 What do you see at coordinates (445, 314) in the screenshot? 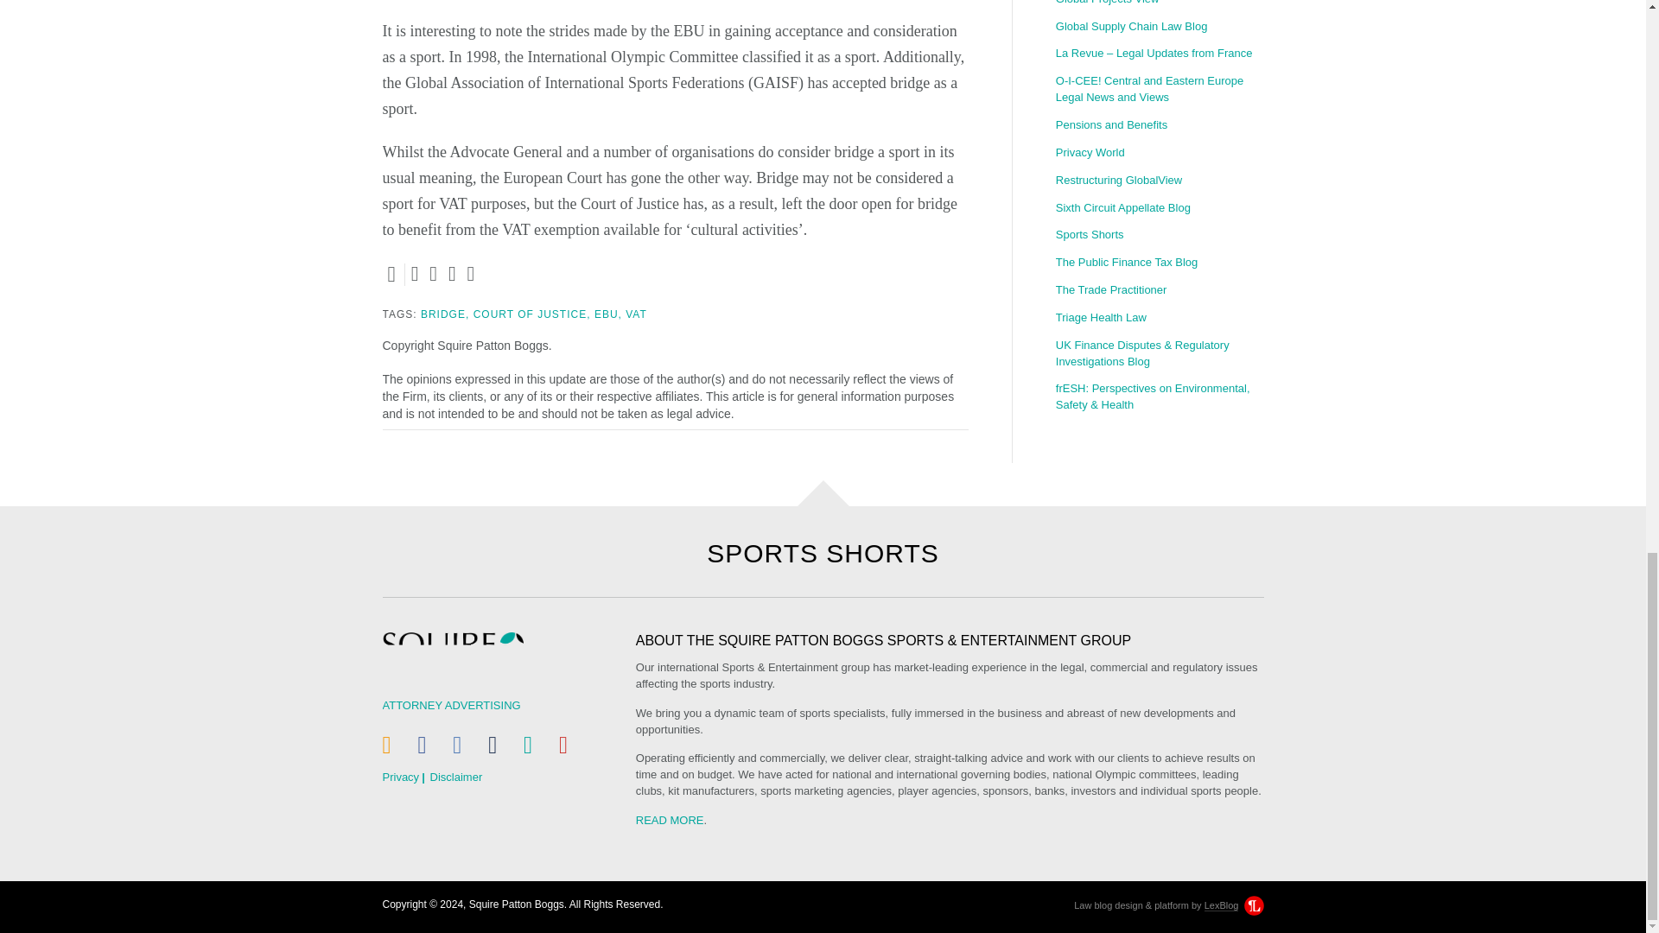
I see `BRIDGE,` at bounding box center [445, 314].